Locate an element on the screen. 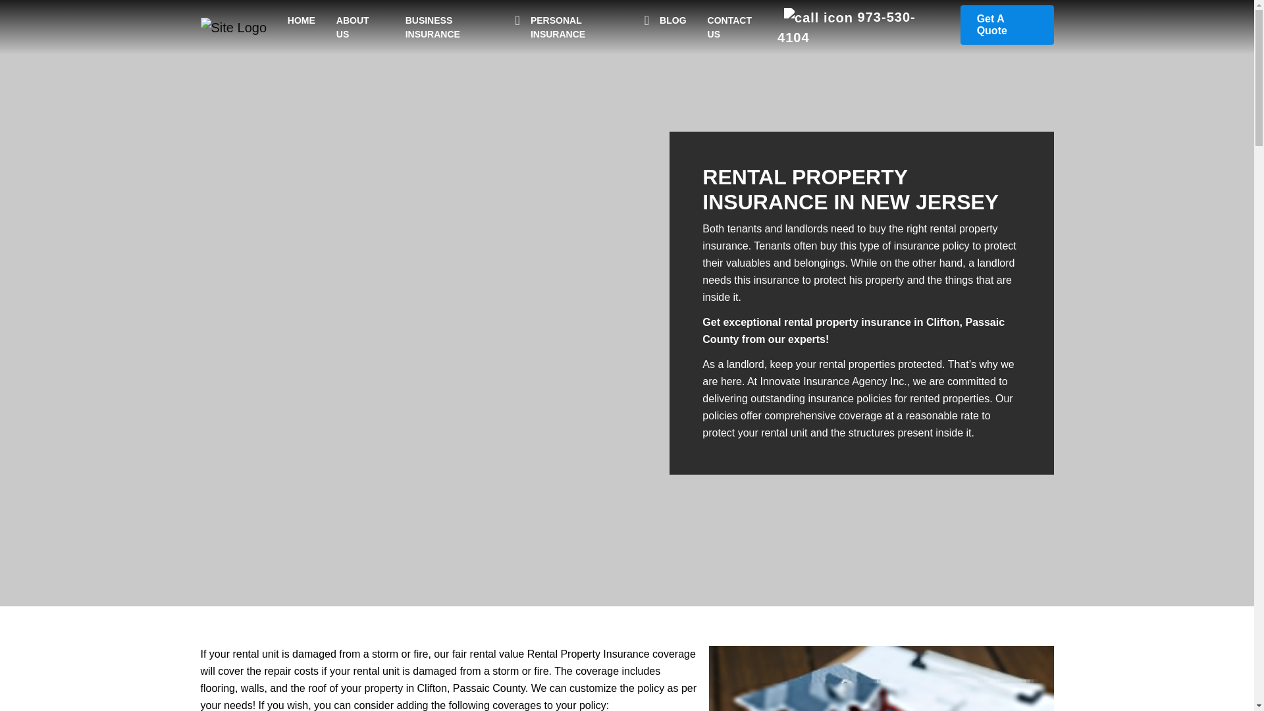 Image resolution: width=1264 pixels, height=711 pixels. 973-530-4104 is located at coordinates (846, 28).